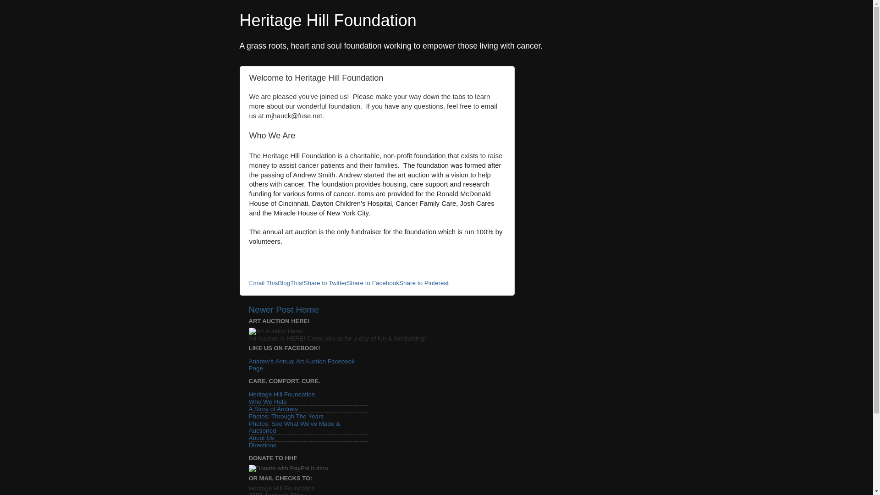  Describe the element at coordinates (272, 409) in the screenshot. I see `A Story of Andrew` at that location.